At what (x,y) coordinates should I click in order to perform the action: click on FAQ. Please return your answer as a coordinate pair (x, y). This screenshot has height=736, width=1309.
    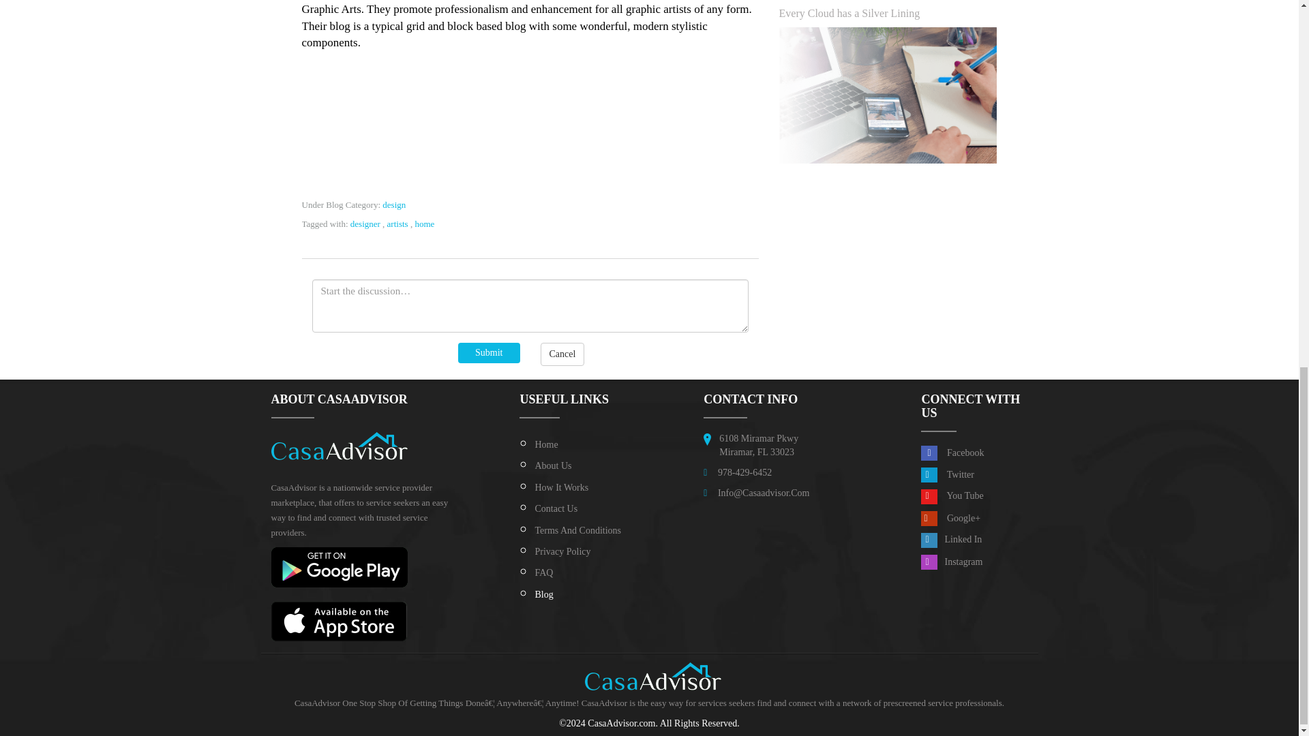
    Looking at the image, I should click on (543, 572).